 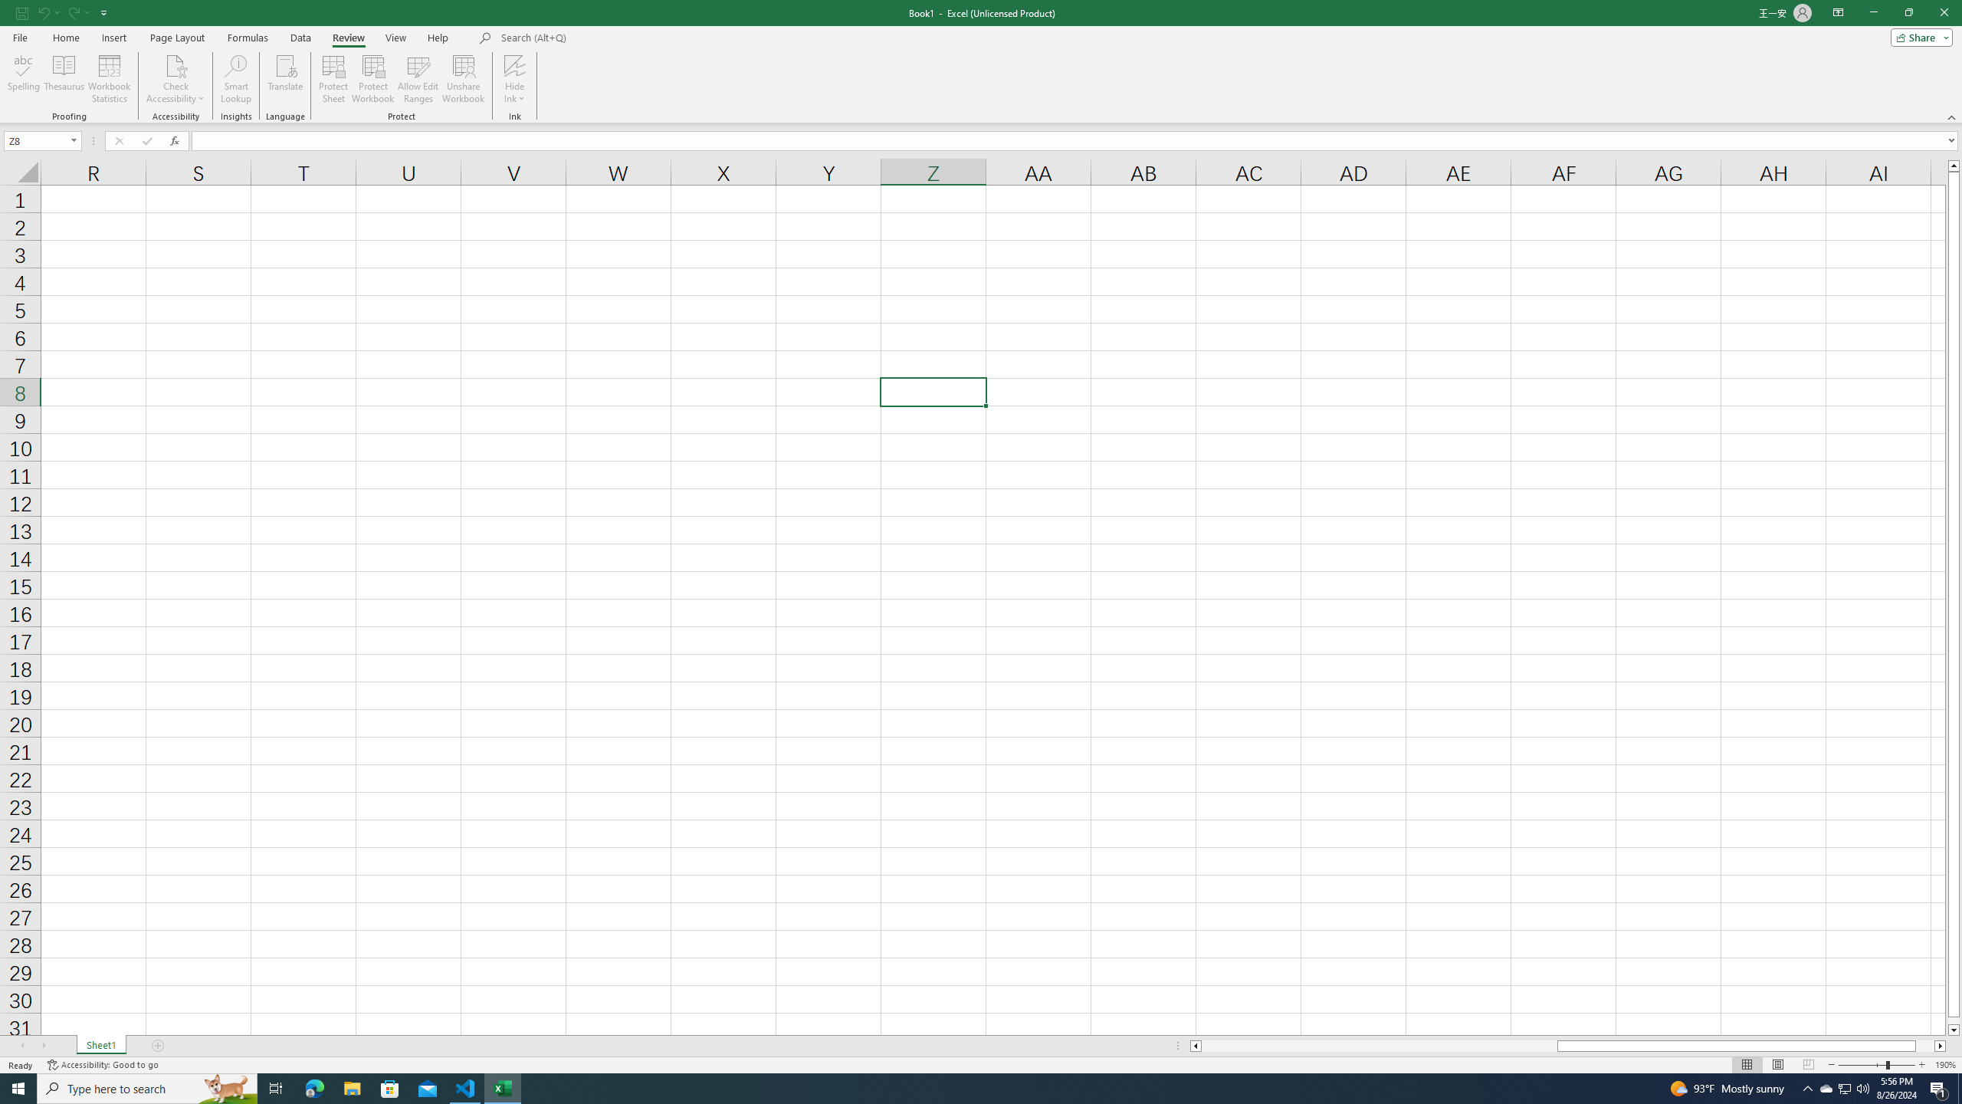 I want to click on Page left, so click(x=1379, y=1046).